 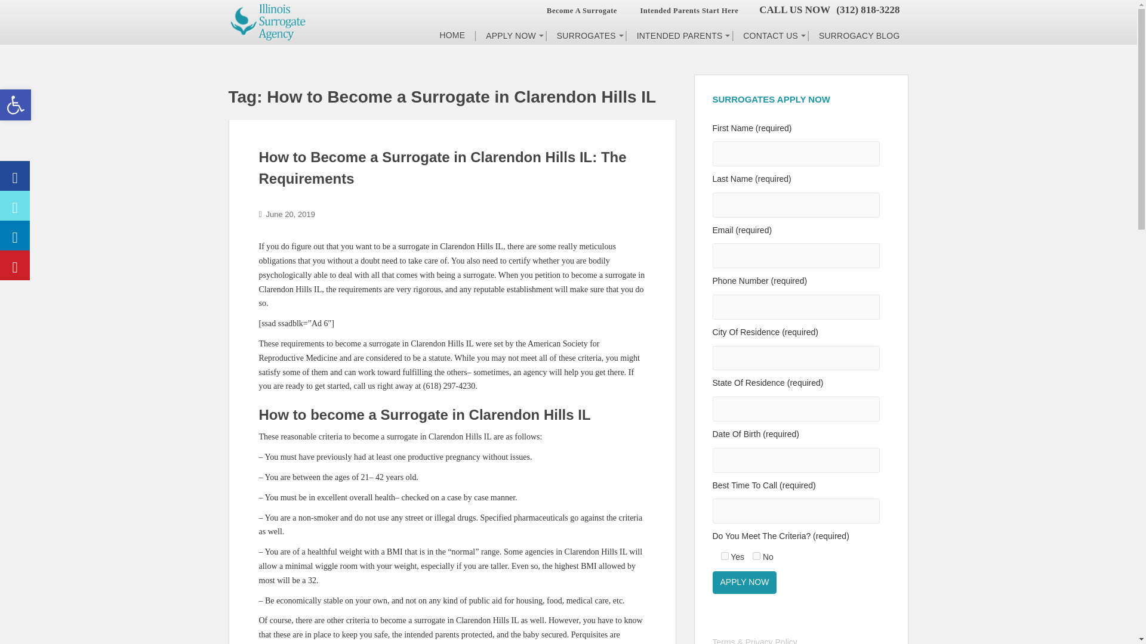 I want to click on Intended Parents Start Here, so click(x=510, y=41).